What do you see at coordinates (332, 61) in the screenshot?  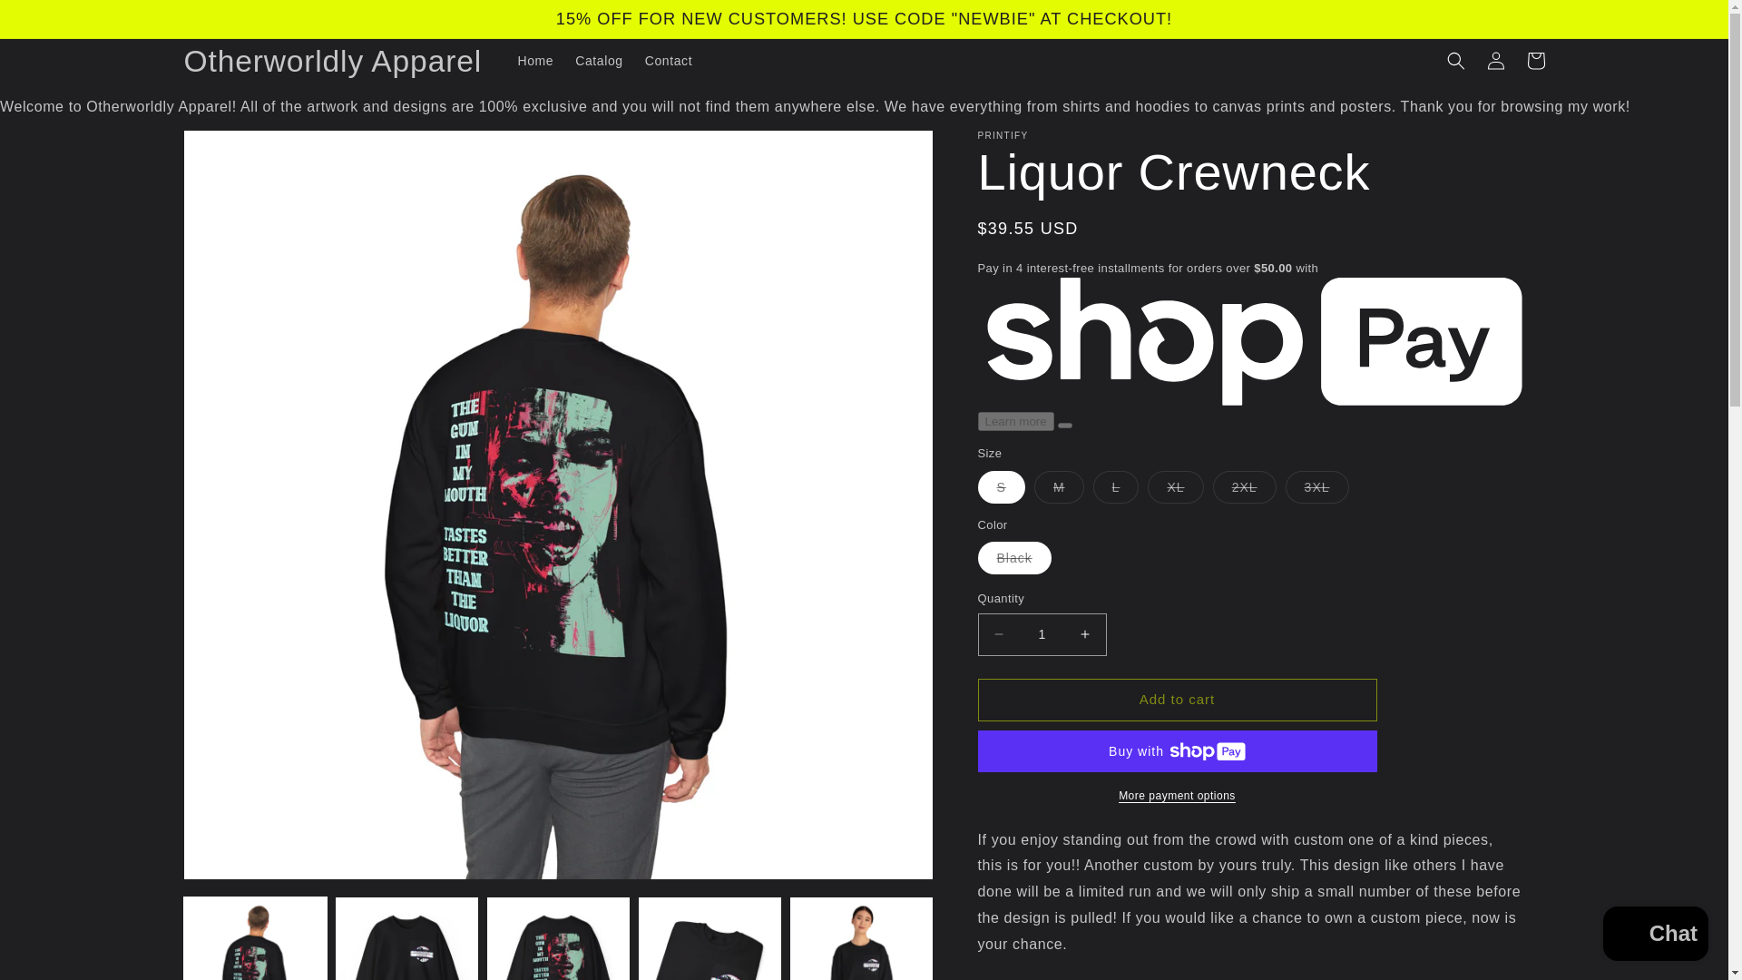 I see `Otherworldly Apparel` at bounding box center [332, 61].